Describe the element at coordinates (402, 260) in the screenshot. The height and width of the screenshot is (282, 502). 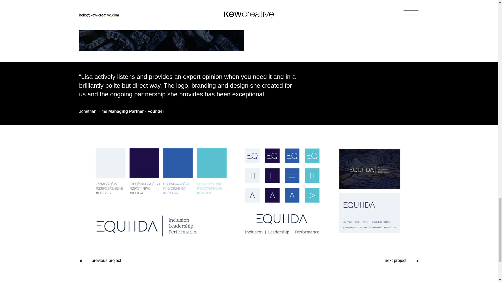
I see `next project` at that location.